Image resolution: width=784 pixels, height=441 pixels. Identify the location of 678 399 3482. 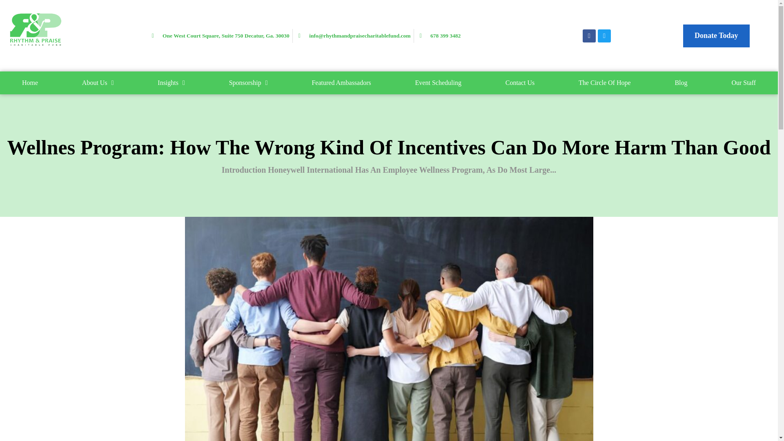
(439, 36).